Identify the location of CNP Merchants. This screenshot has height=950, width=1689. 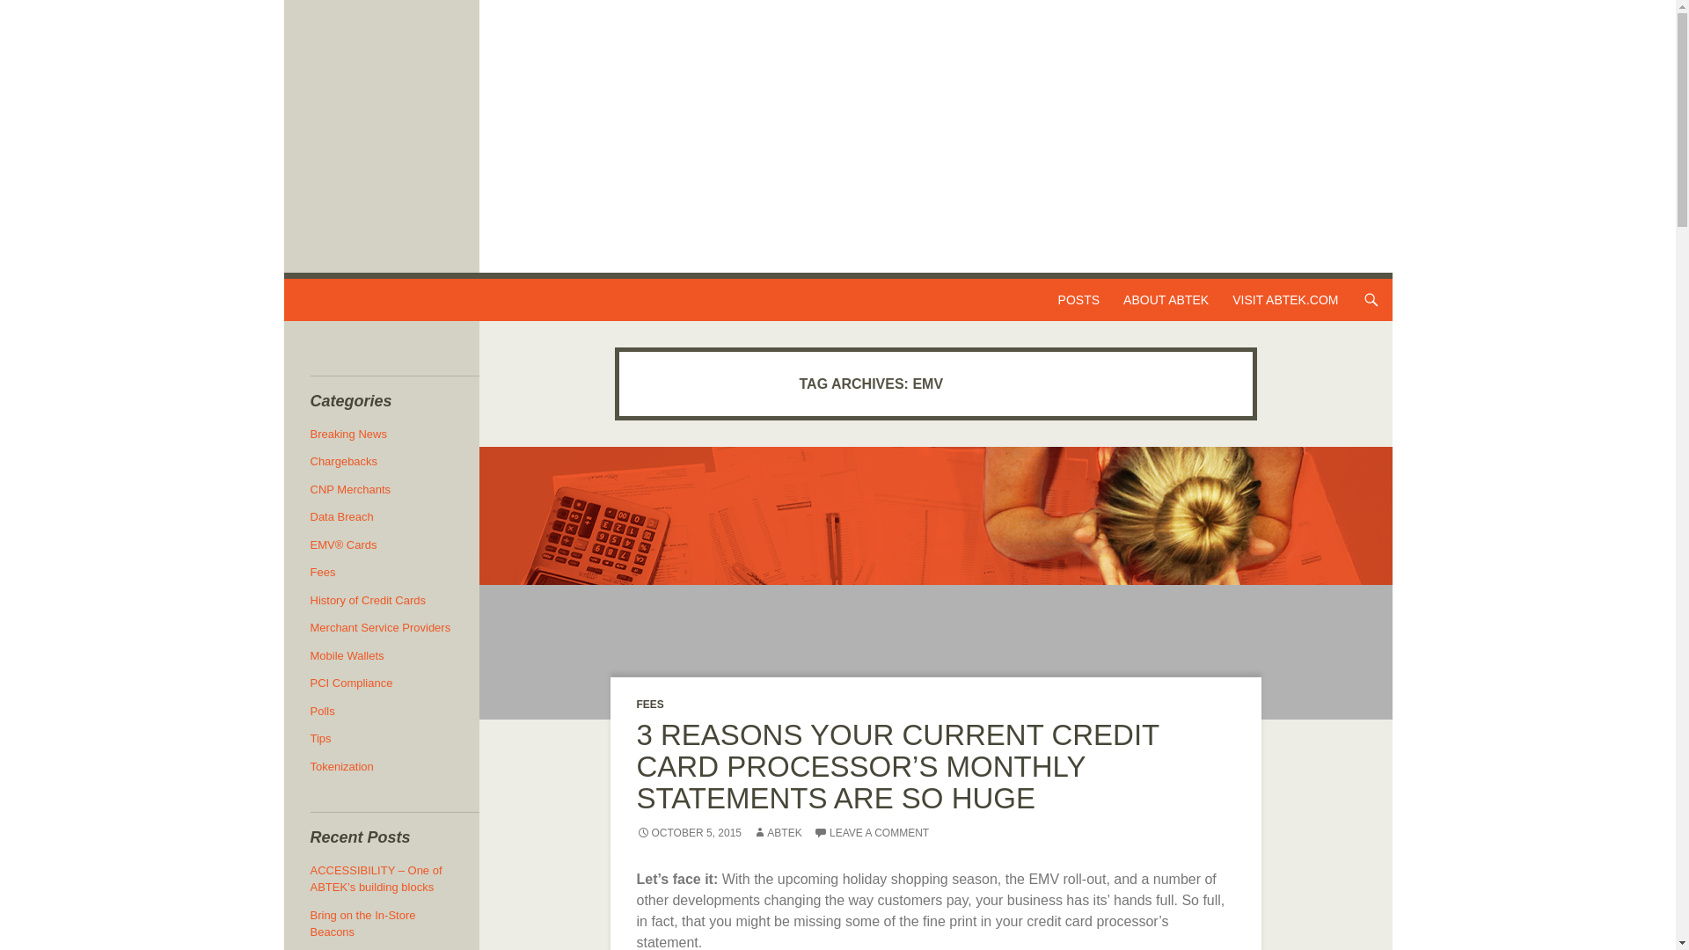
(349, 489).